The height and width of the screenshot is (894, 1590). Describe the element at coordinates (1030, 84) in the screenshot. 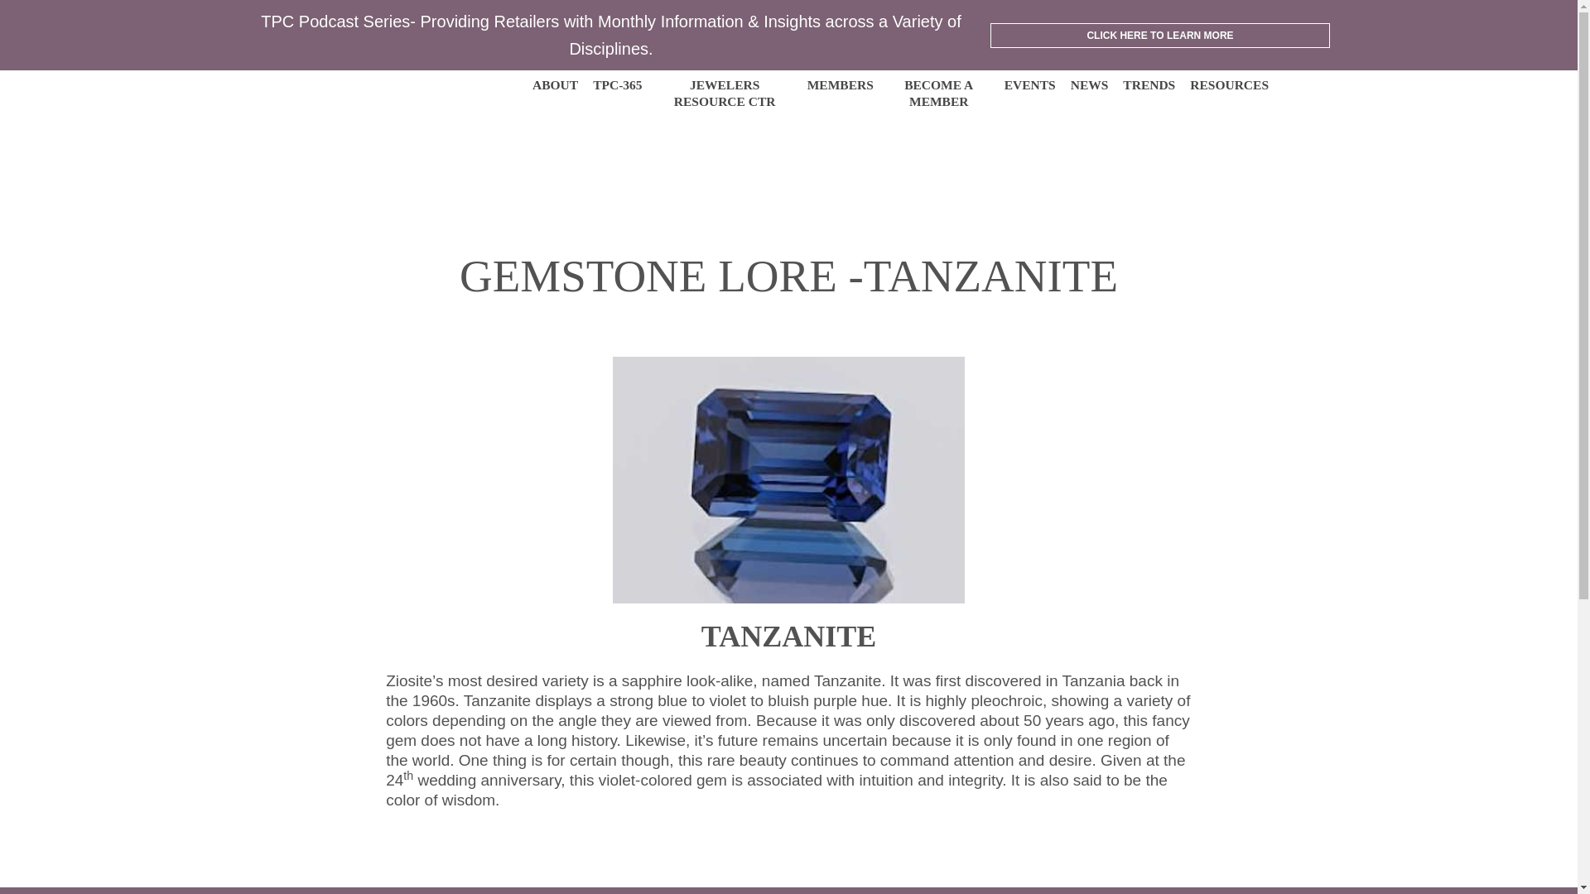

I see `EVENTS` at that location.